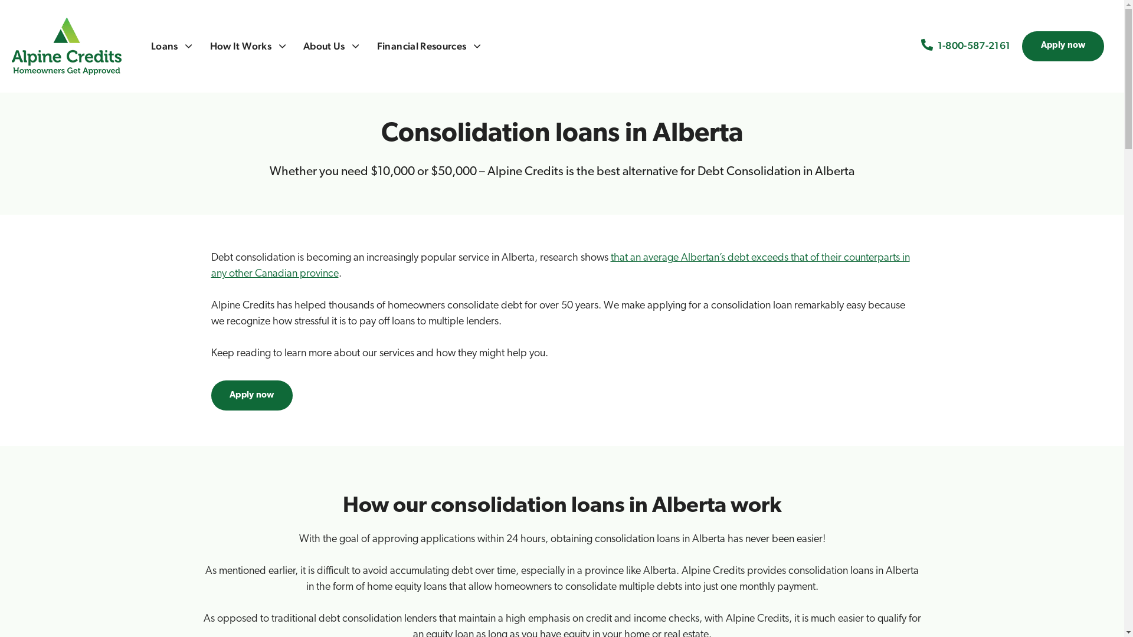  I want to click on Loans, so click(172, 46).